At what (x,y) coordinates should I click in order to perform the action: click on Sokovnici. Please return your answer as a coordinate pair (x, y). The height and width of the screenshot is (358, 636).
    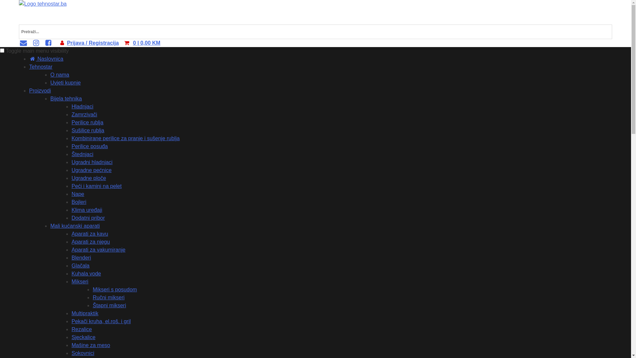
    Looking at the image, I should click on (83, 353).